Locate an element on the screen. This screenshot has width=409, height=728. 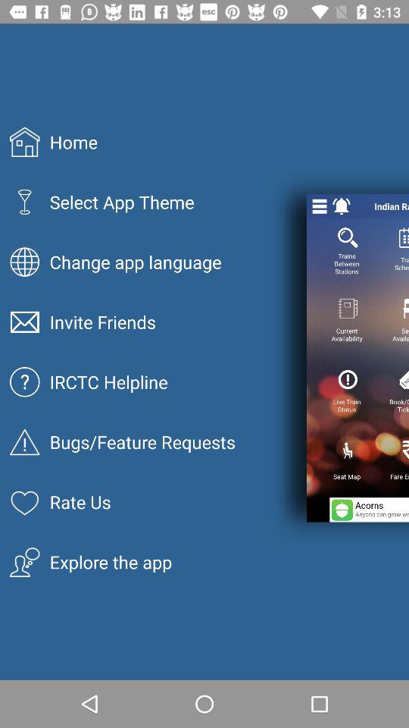
launch icon to the right of the select app theme is located at coordinates (320, 206).